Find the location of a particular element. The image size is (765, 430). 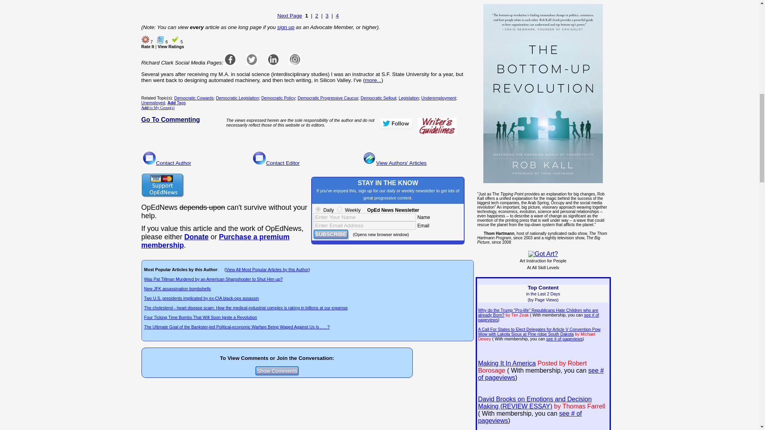

Must Read is located at coordinates (145, 39).